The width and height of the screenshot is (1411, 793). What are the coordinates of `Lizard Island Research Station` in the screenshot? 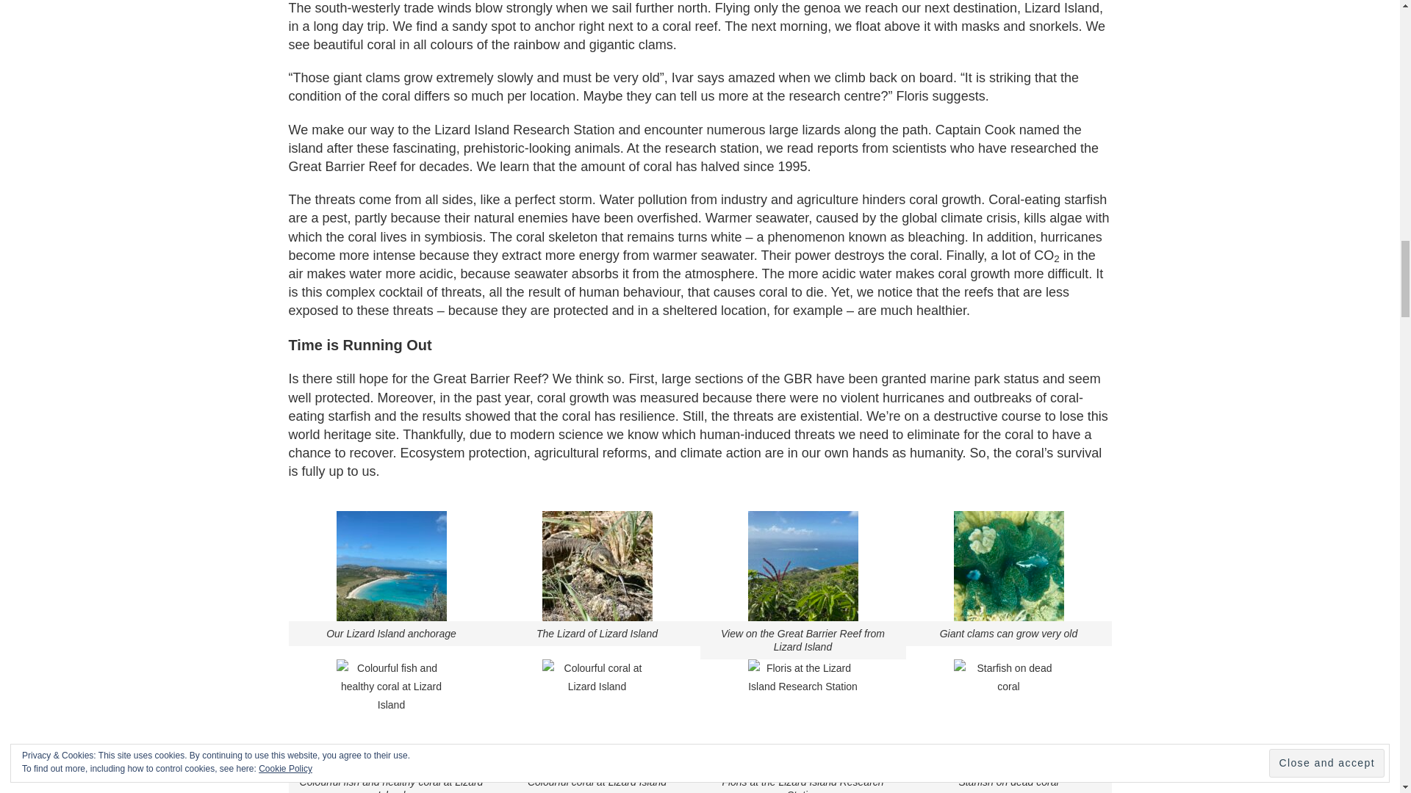 It's located at (524, 129).